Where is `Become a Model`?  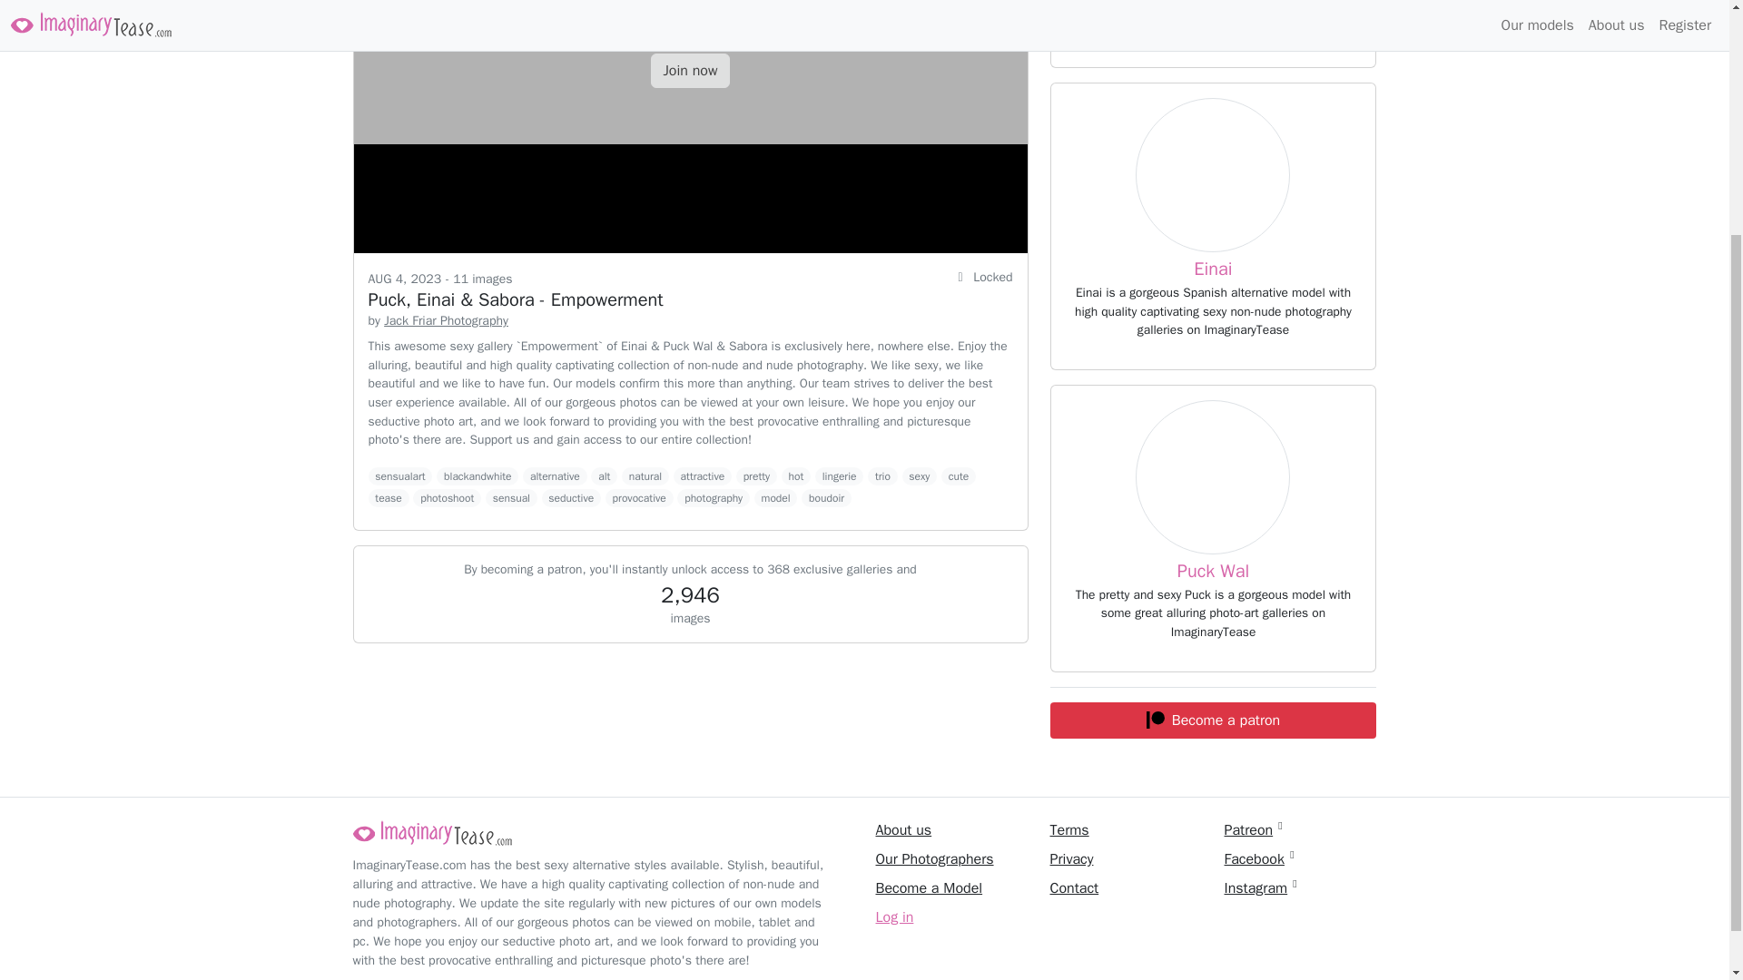
Become a Model is located at coordinates (928, 887).